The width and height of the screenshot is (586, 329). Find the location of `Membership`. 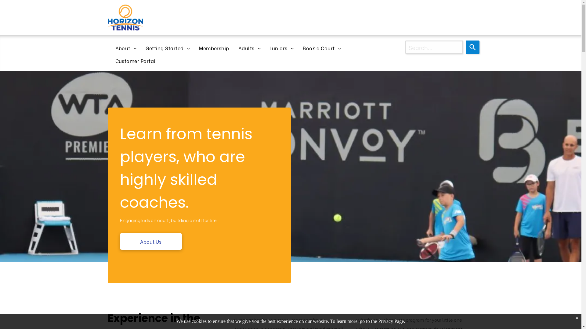

Membership is located at coordinates (214, 48).